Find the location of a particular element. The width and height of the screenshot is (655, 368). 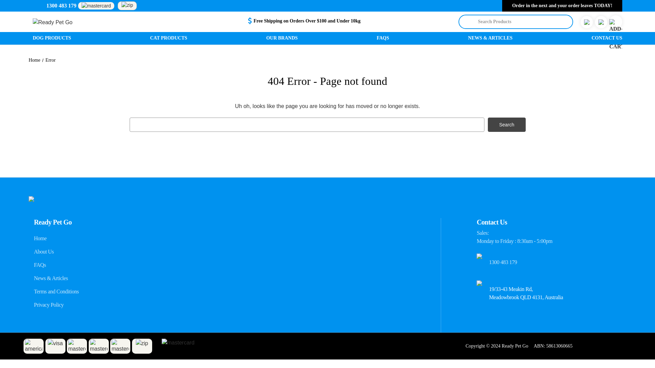

Ready Pet Go is located at coordinates (97, 22).